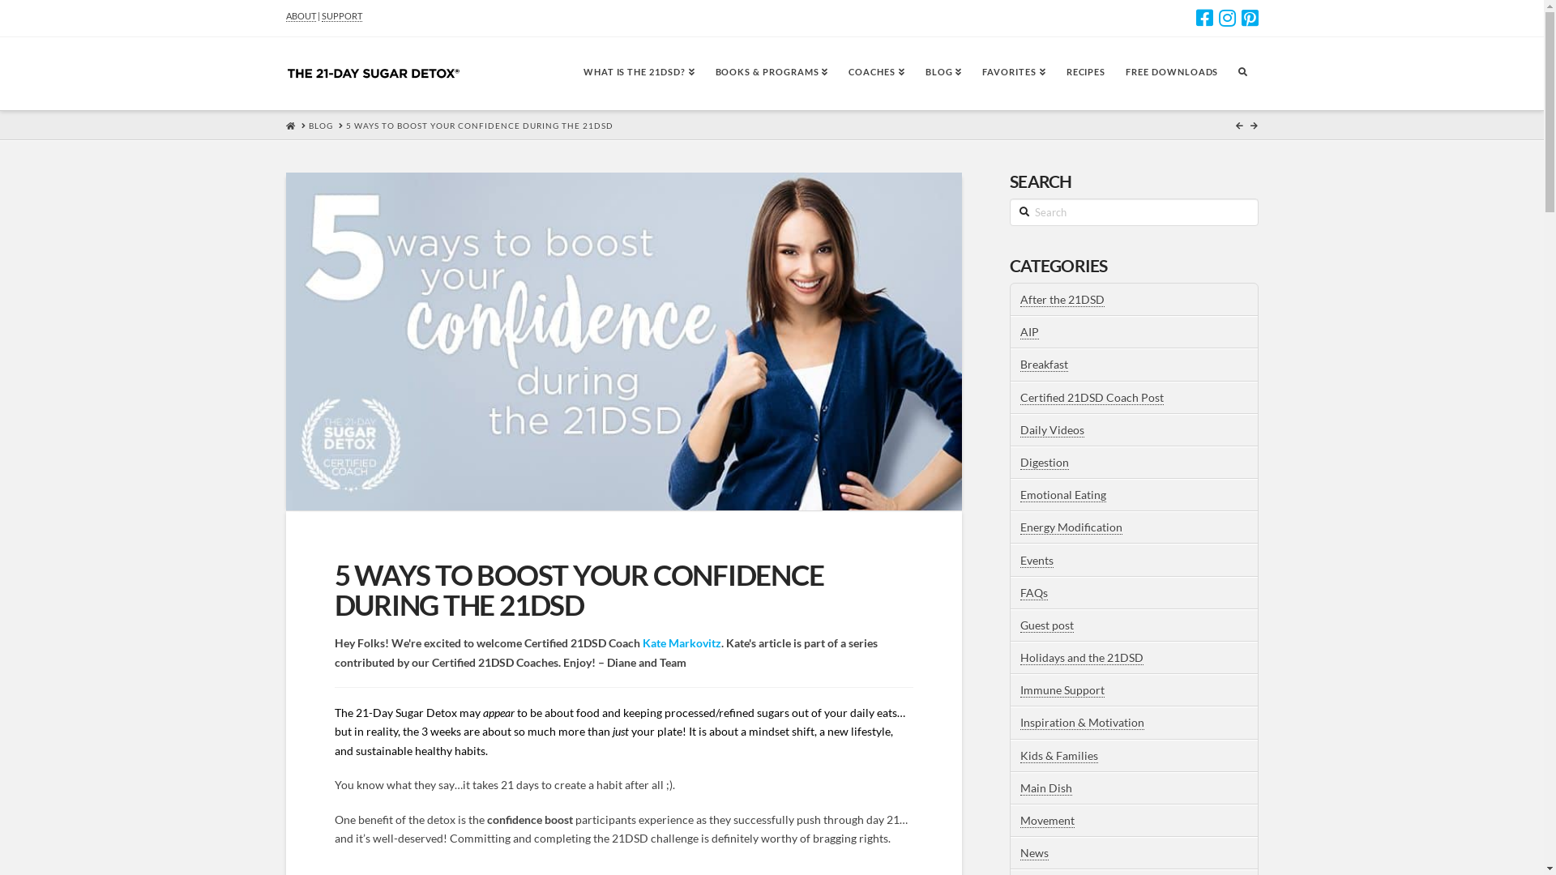 The height and width of the screenshot is (875, 1556). What do you see at coordinates (1086, 74) in the screenshot?
I see `RECIPES` at bounding box center [1086, 74].